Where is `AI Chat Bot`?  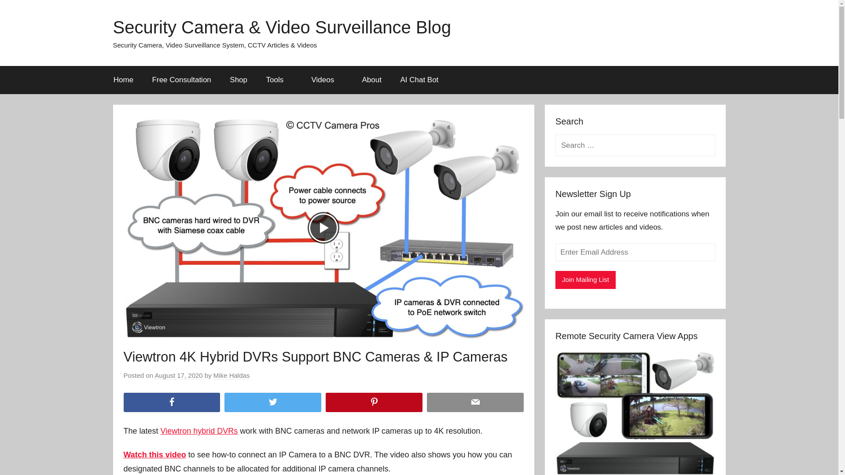 AI Chat Bot is located at coordinates (419, 80).